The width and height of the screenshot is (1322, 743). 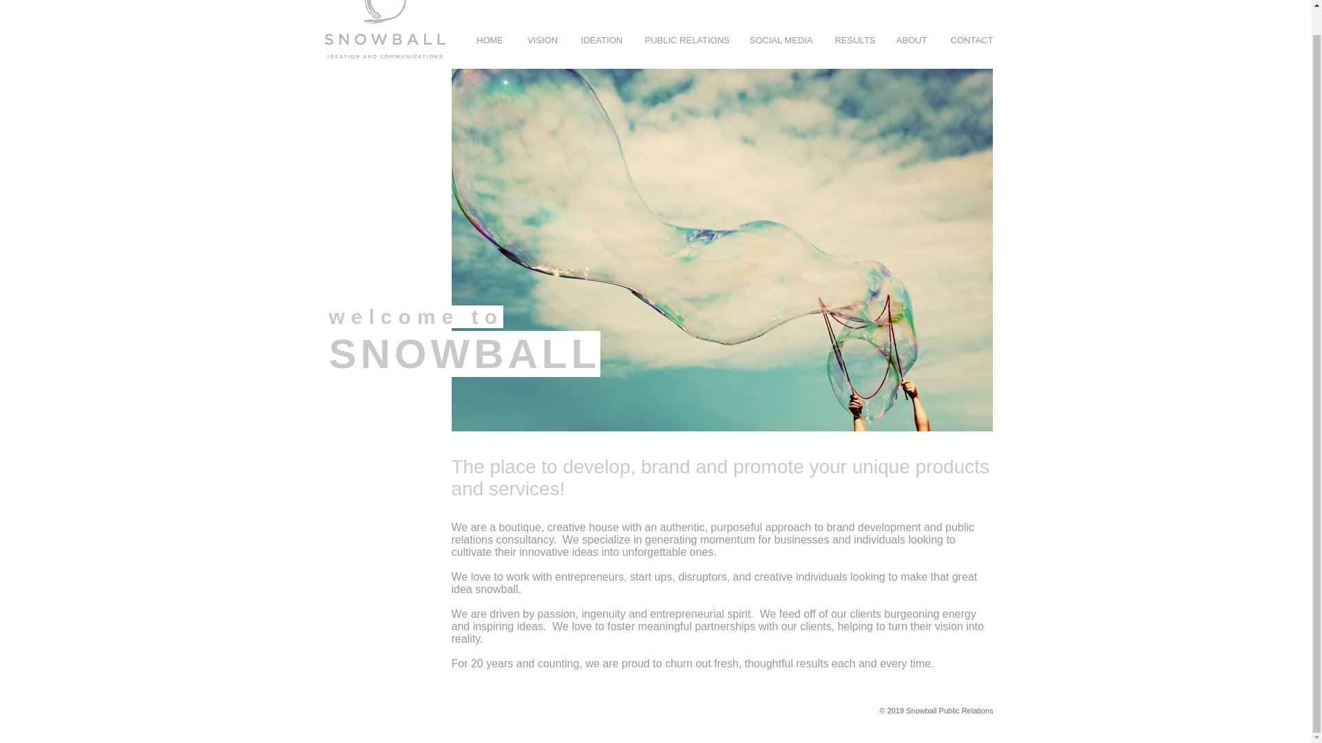 What do you see at coordinates (416, 316) in the screenshot?
I see `welcome to` at bounding box center [416, 316].